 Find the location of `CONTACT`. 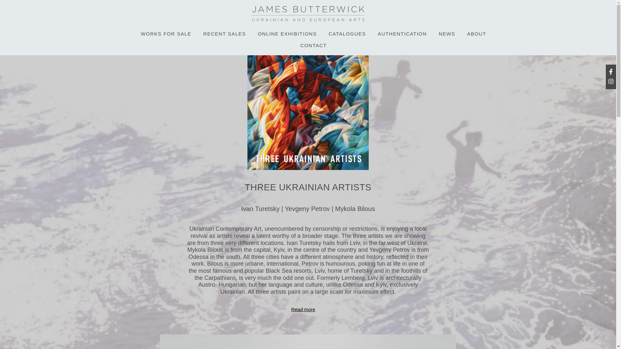

CONTACT is located at coordinates (314, 45).